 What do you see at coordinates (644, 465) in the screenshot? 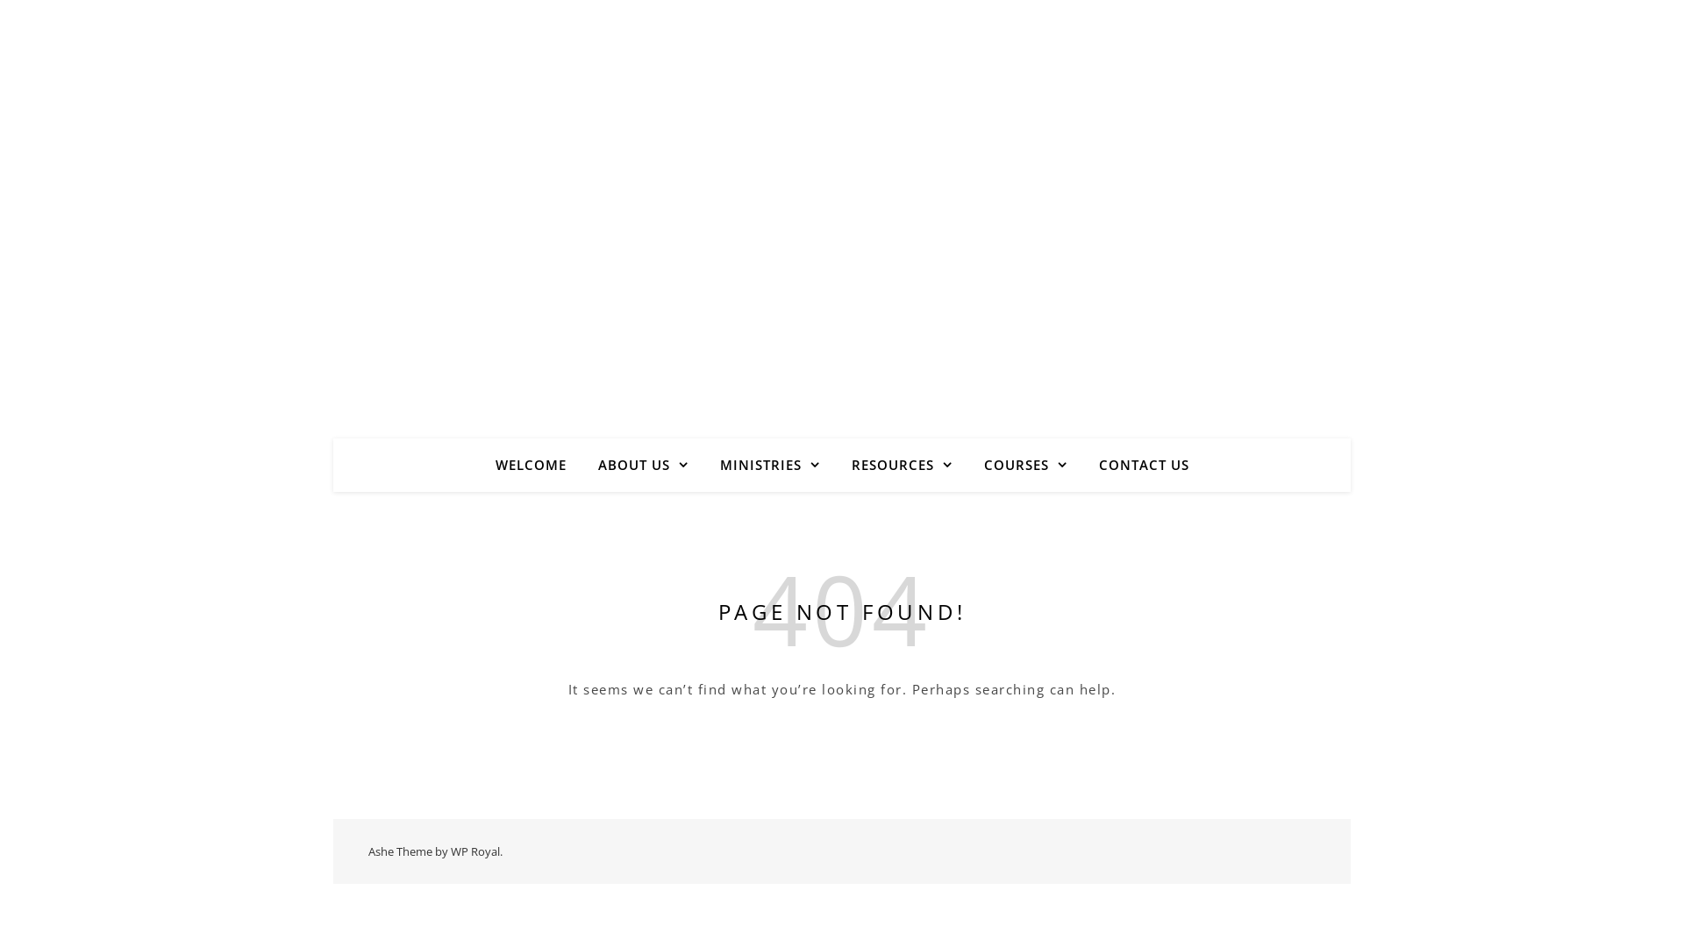
I see `ABOUT US` at bounding box center [644, 465].